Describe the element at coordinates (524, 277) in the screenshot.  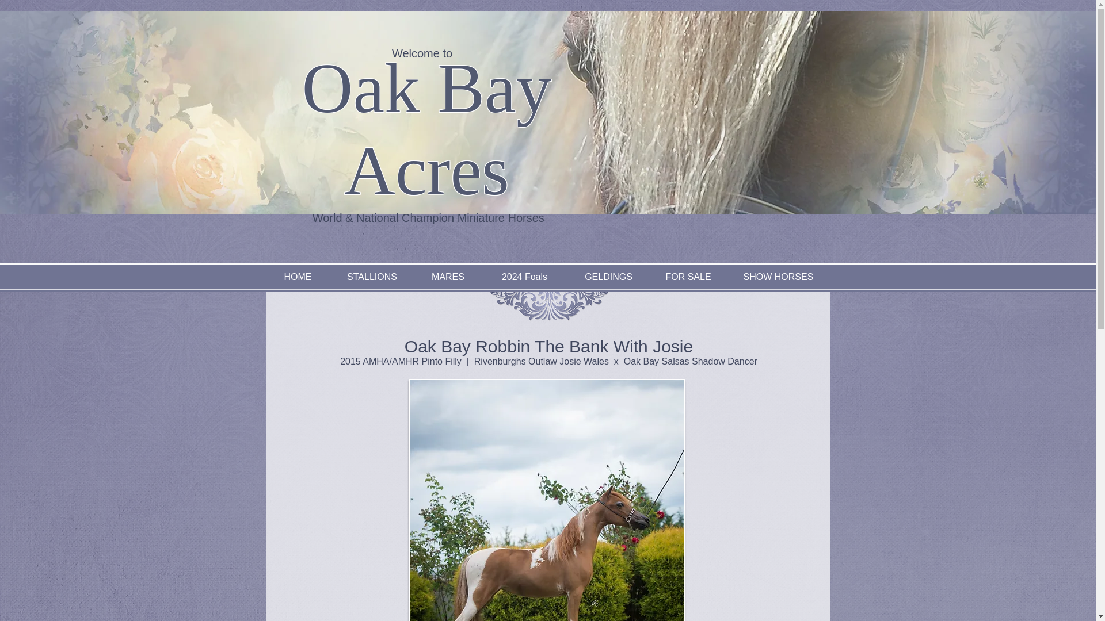
I see `2024 Foals` at that location.